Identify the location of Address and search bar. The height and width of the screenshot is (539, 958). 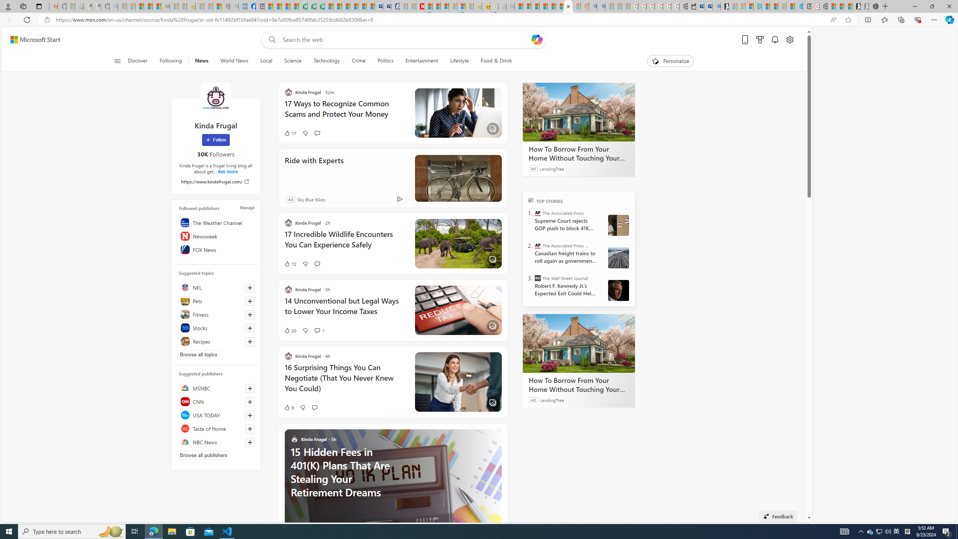
(441, 20).